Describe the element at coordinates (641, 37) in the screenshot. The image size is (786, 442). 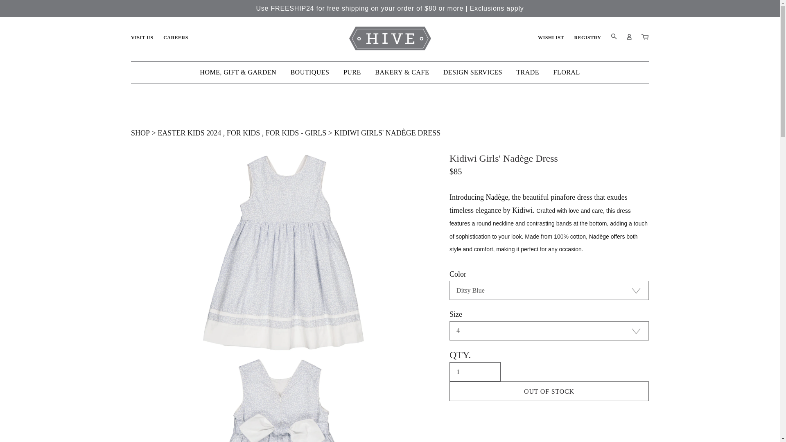
I see `Group 2` at that location.